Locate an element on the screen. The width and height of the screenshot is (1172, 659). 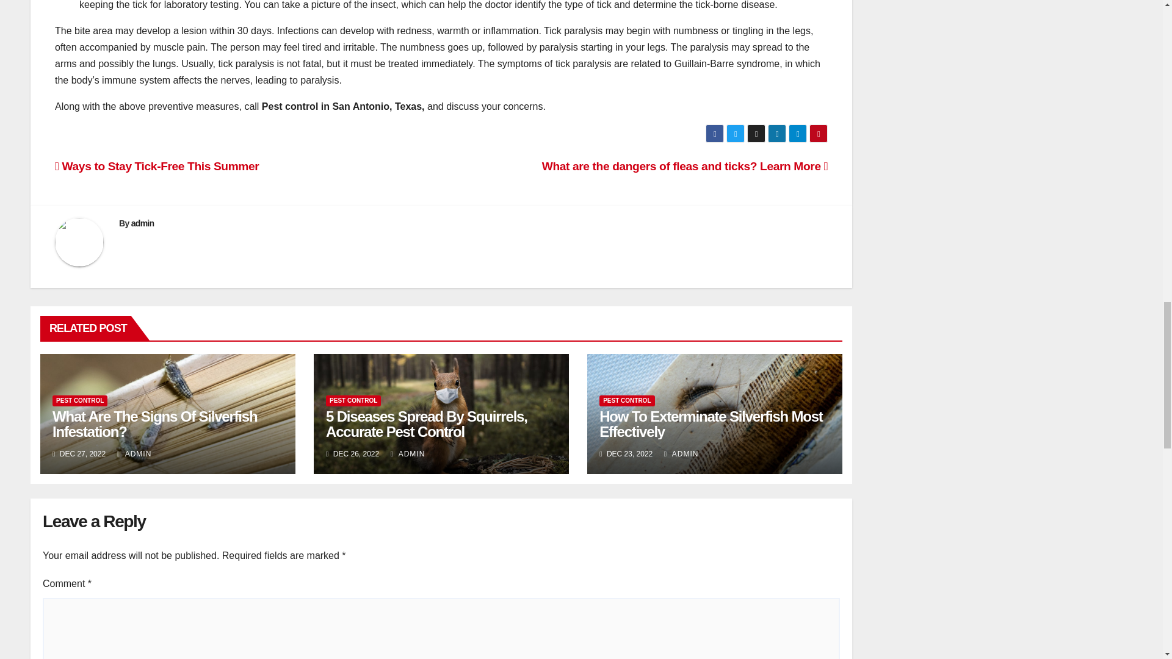
ADMIN is located at coordinates (681, 453).